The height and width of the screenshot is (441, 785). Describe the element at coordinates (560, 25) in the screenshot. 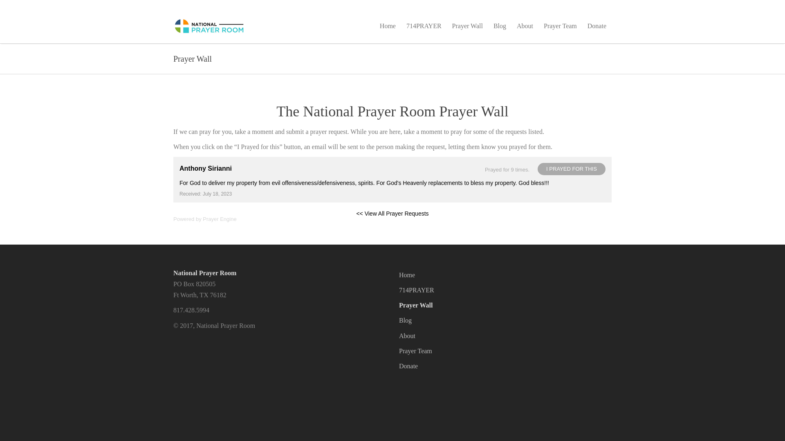

I see `Prayer Team` at that location.